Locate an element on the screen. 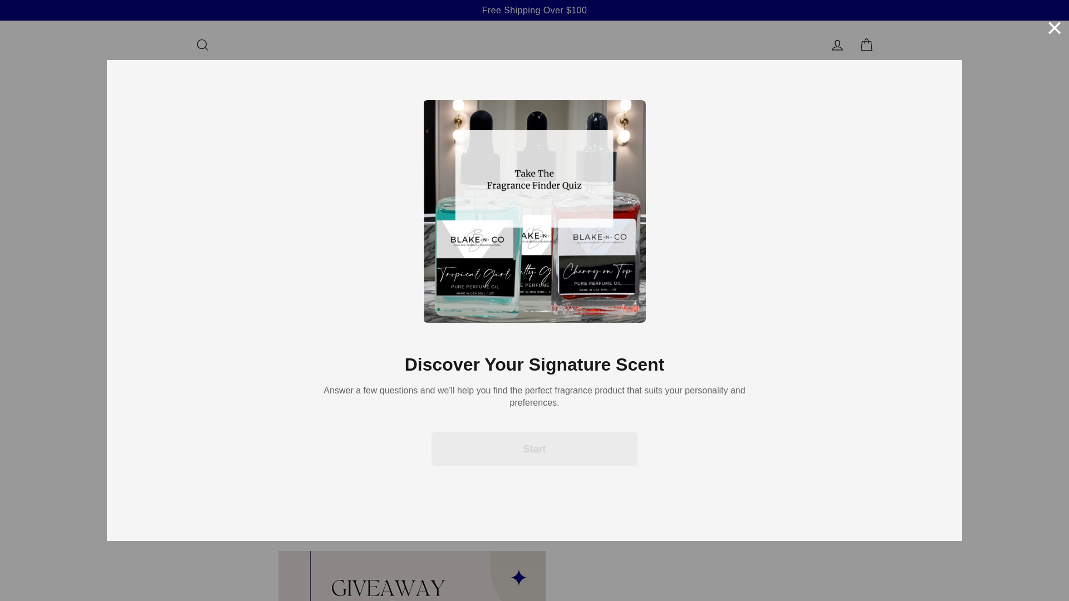  LOG IN is located at coordinates (837, 45).